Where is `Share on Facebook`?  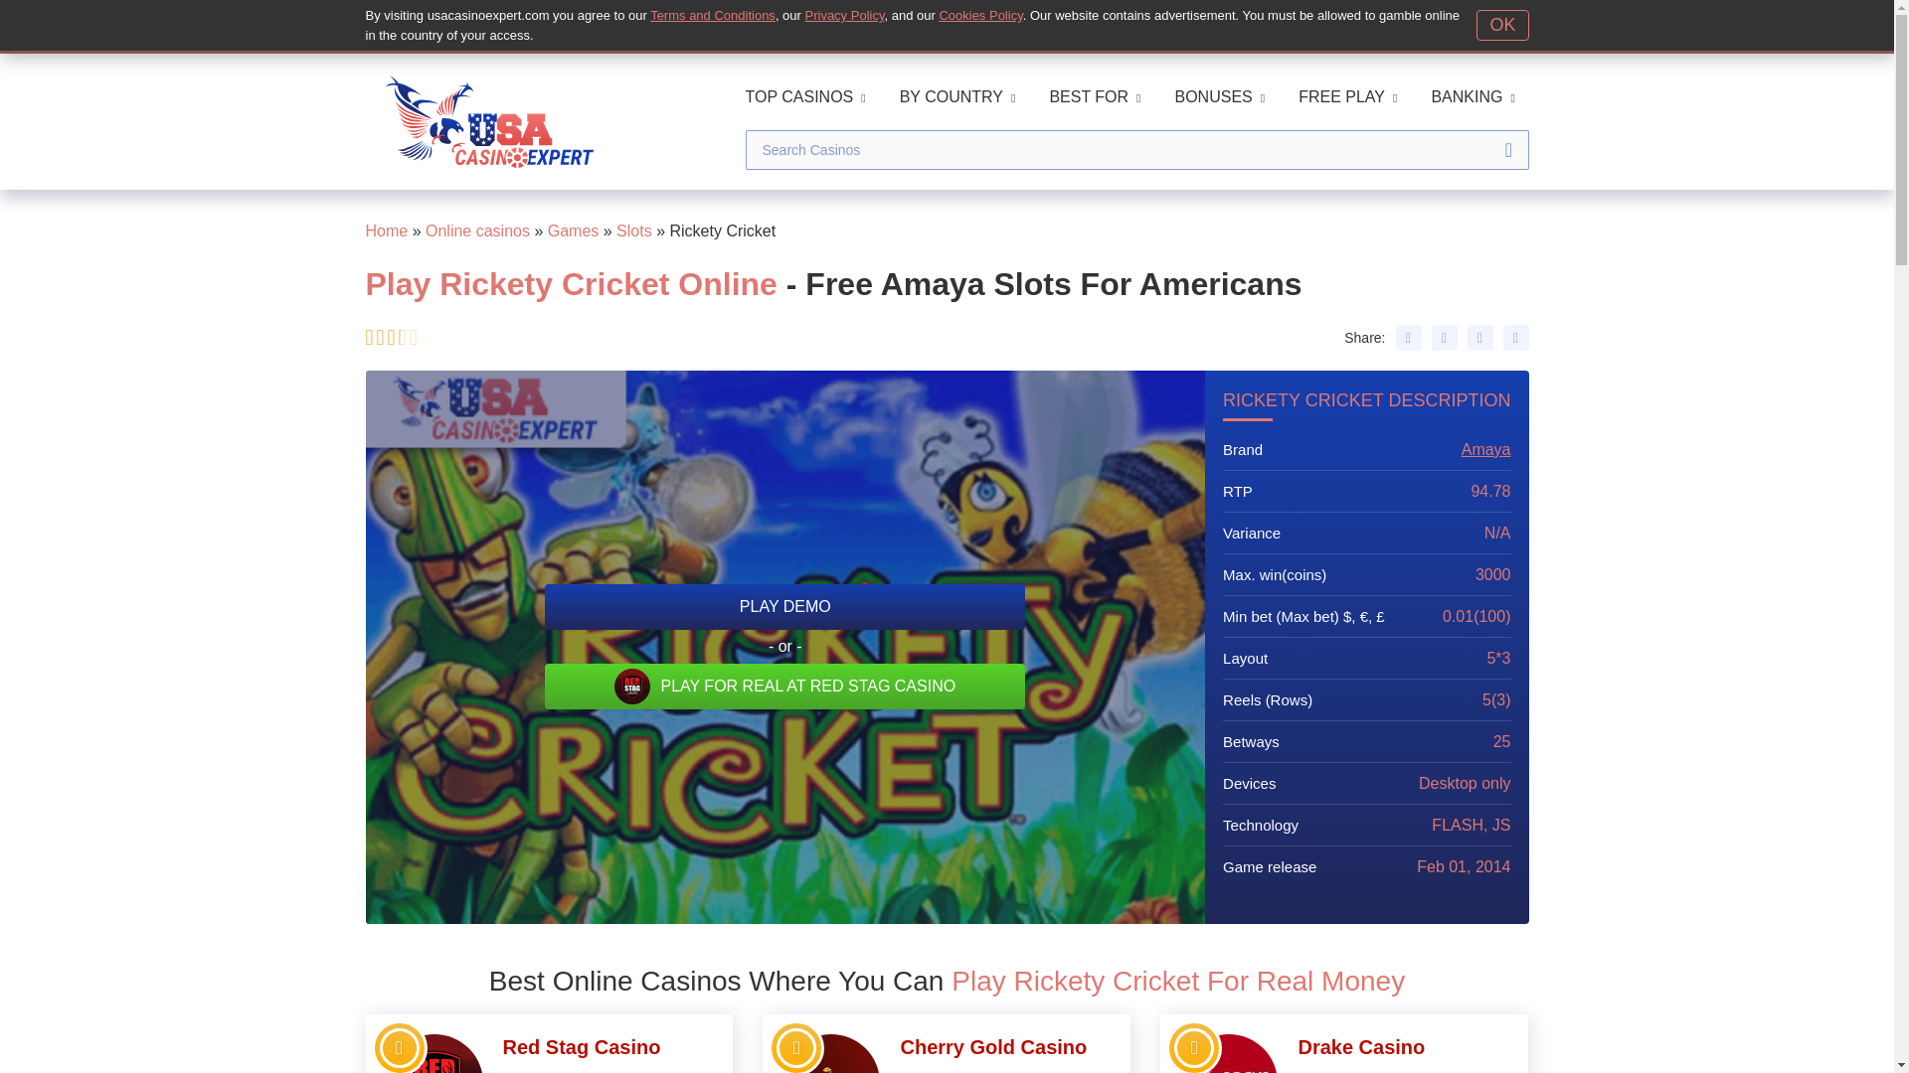
Share on Facebook is located at coordinates (1408, 338).